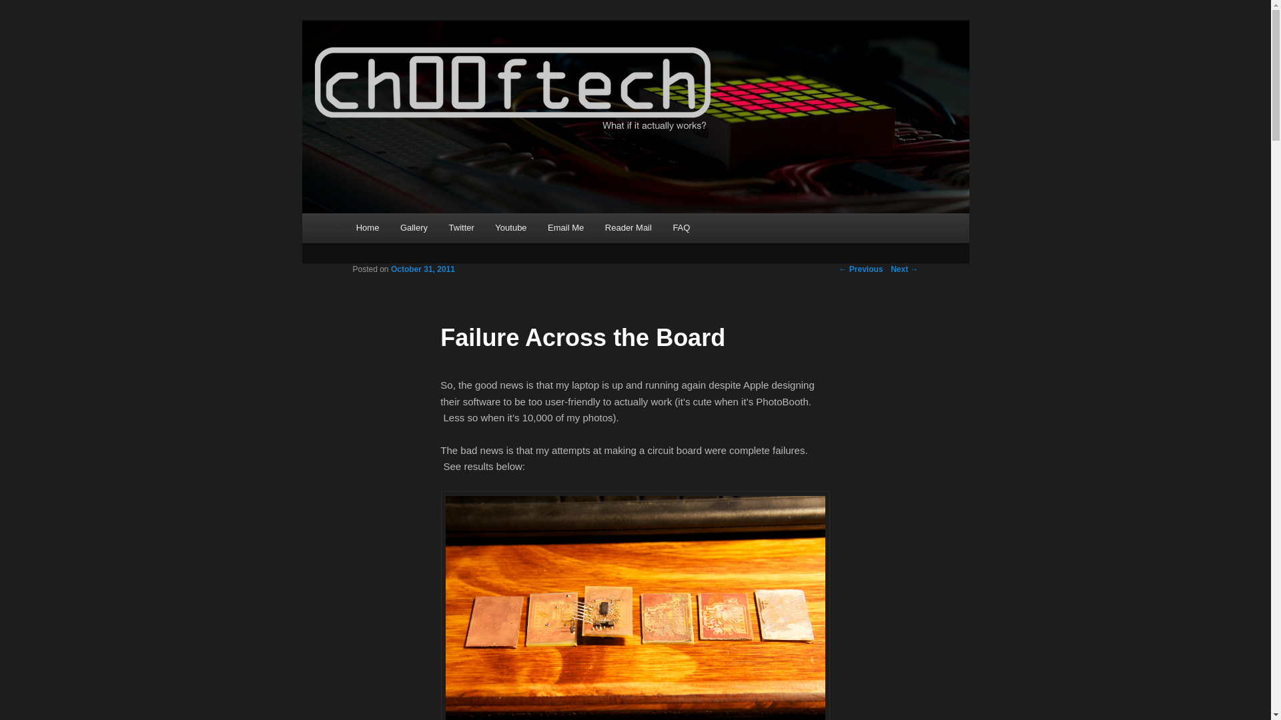  What do you see at coordinates (422, 229) in the screenshot?
I see `Skip to secondary content` at bounding box center [422, 229].